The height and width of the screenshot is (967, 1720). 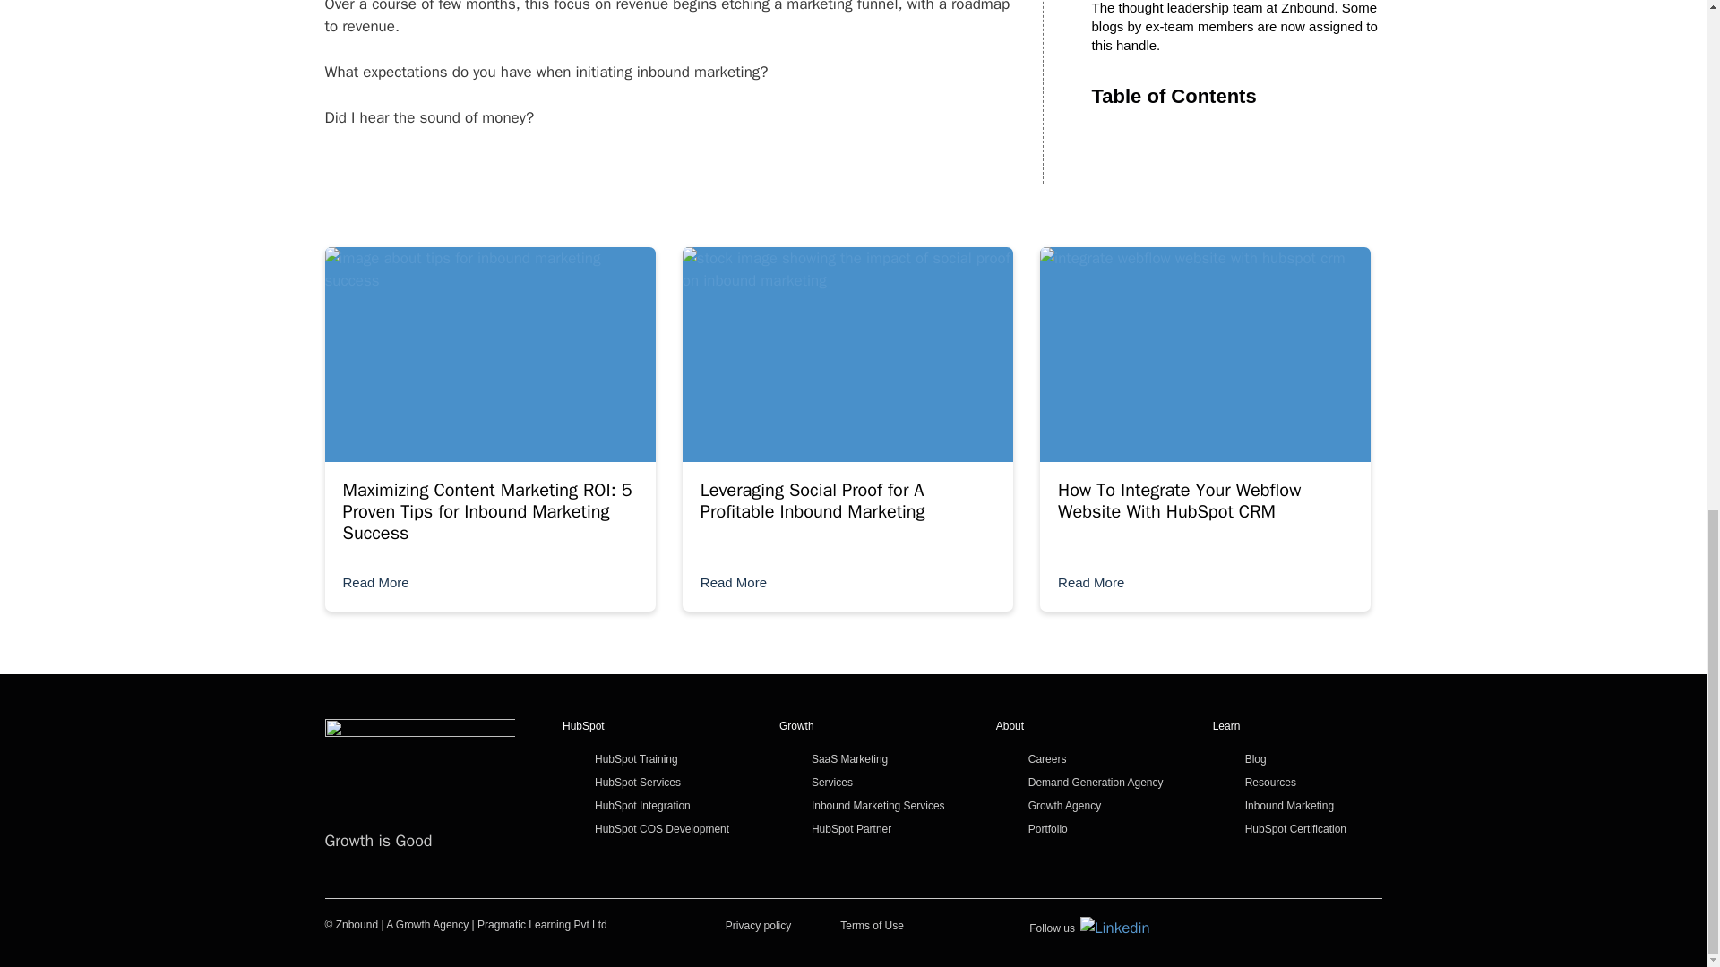 I want to click on Leveraging Social Proof for A Profitable Inbound Marketing, so click(x=812, y=501).